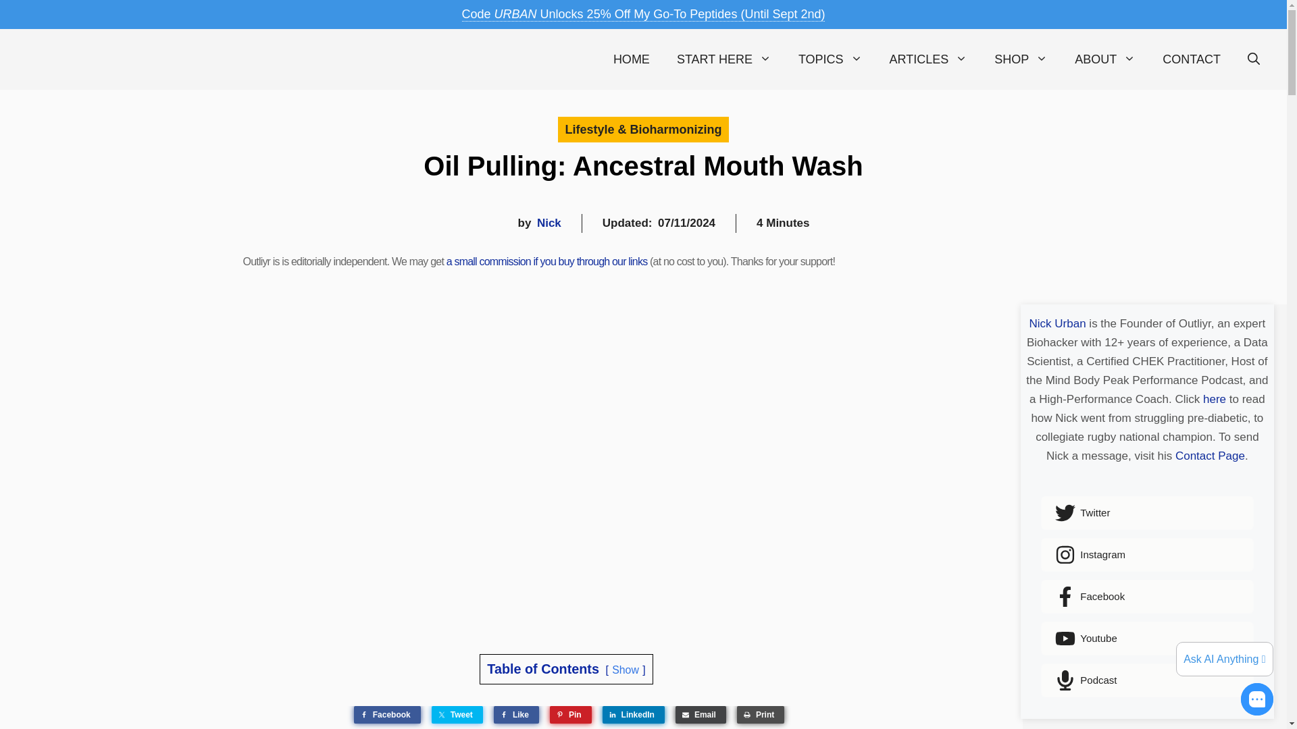 The width and height of the screenshot is (1297, 729). Describe the element at coordinates (634, 715) in the screenshot. I see `Share on LinkedIn` at that location.